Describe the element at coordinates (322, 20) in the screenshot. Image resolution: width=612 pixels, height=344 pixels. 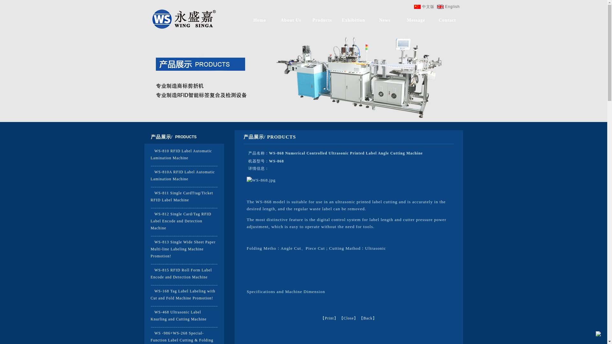
I see `Products` at that location.